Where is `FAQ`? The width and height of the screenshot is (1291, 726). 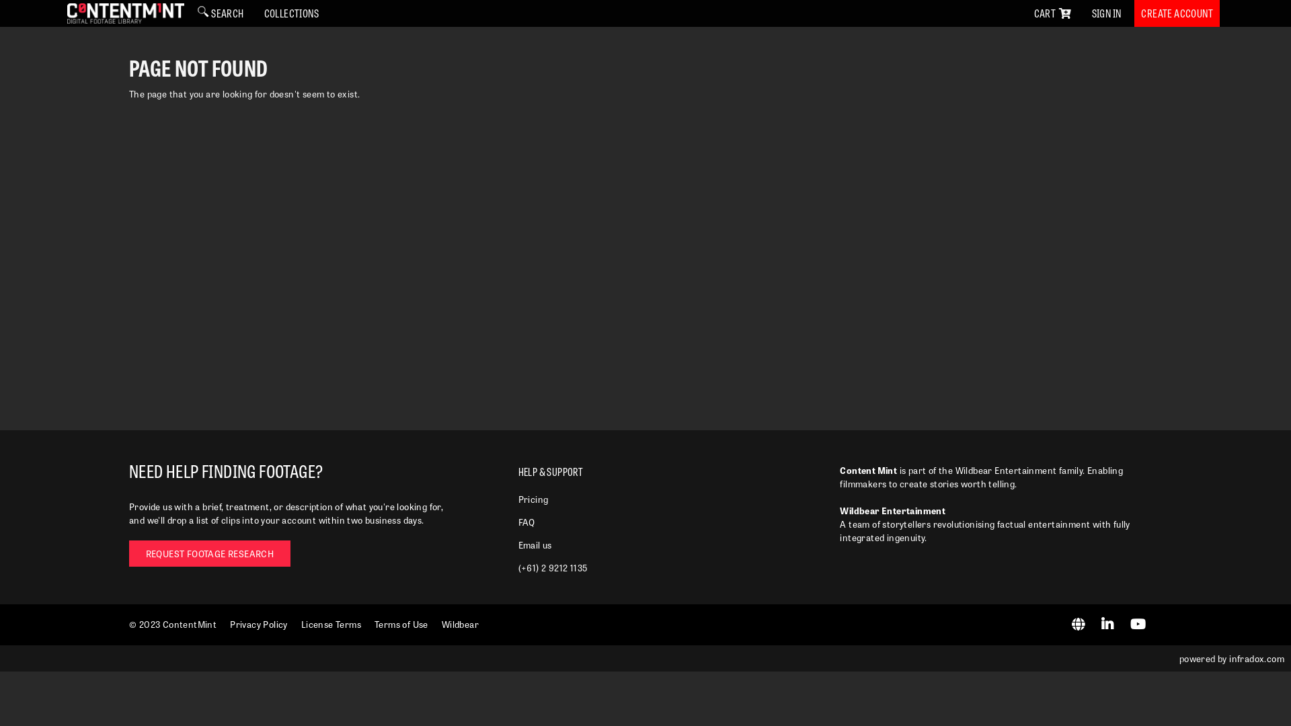
FAQ is located at coordinates (527, 522).